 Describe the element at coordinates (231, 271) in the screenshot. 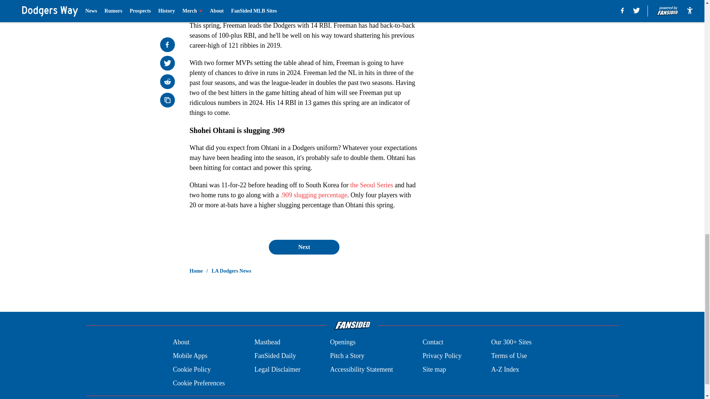

I see `LA Dodgers News` at that location.